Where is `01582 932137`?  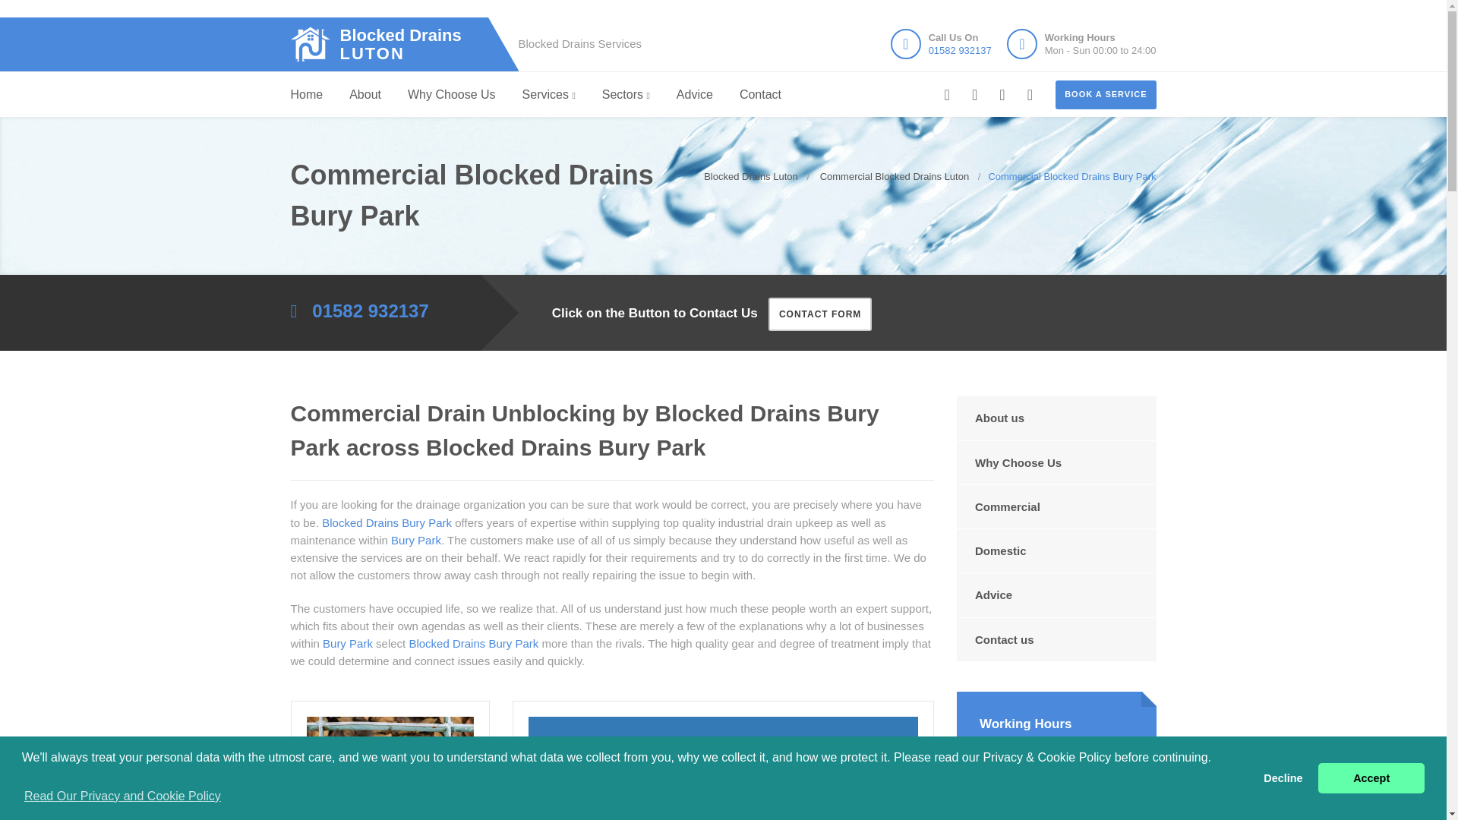
01582 932137 is located at coordinates (396, 44).